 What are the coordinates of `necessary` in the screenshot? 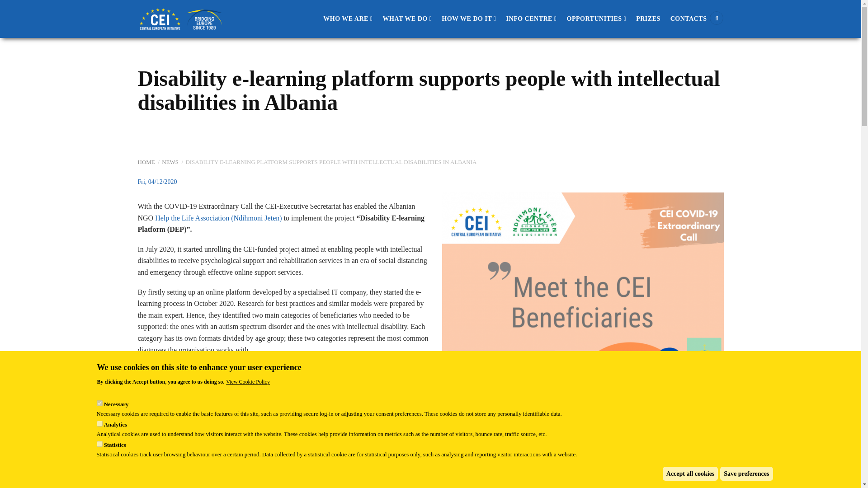 It's located at (99, 403).